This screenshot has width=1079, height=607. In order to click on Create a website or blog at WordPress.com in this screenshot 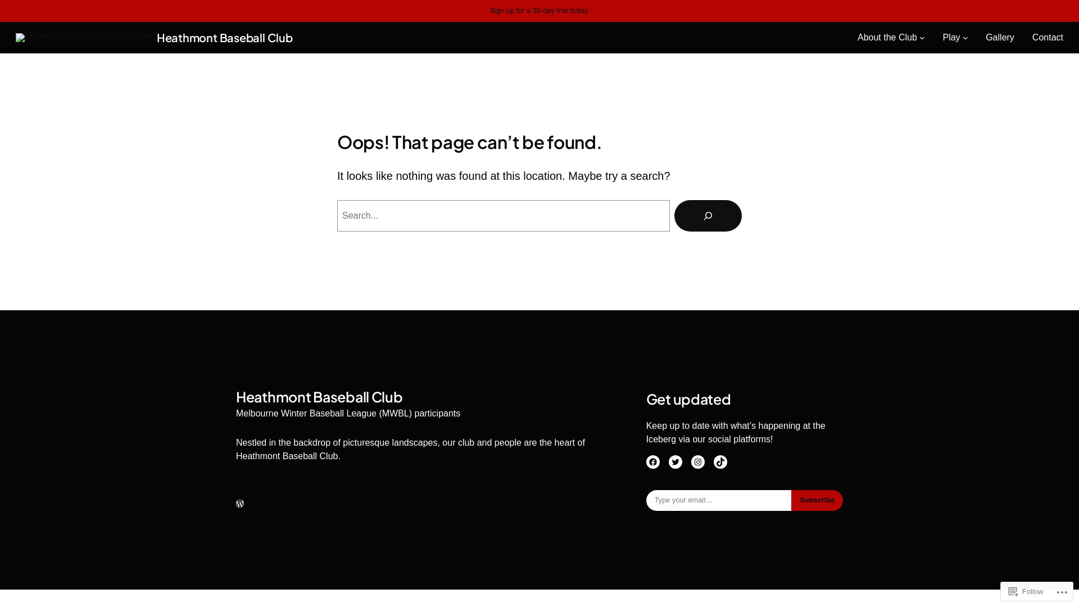, I will do `click(240, 504)`.